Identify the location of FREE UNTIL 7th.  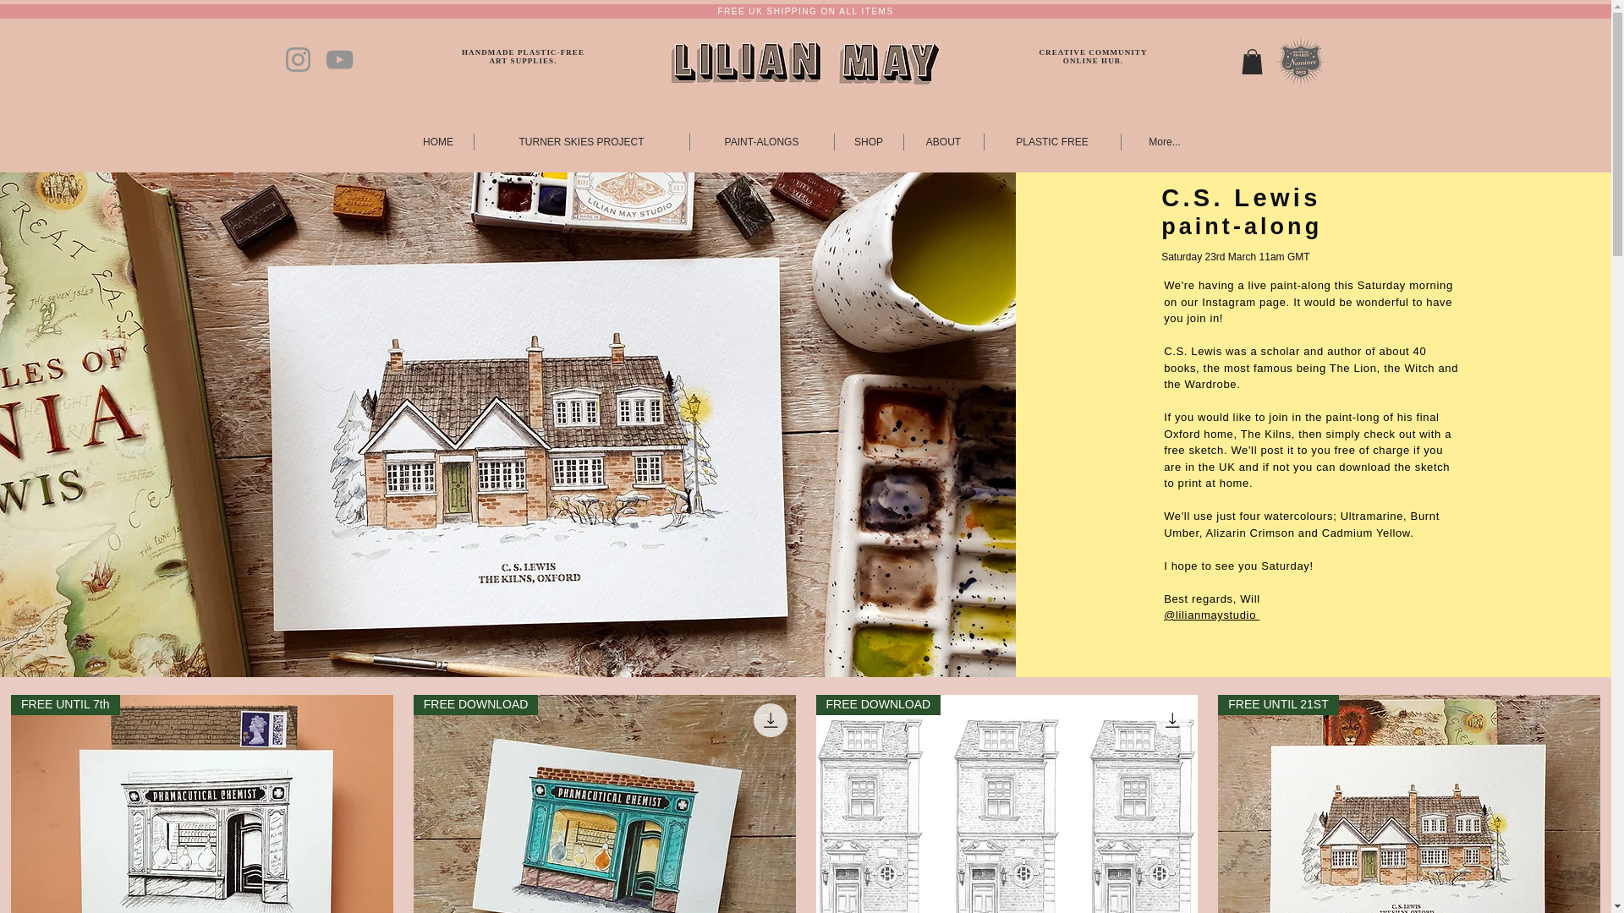
(201, 803).